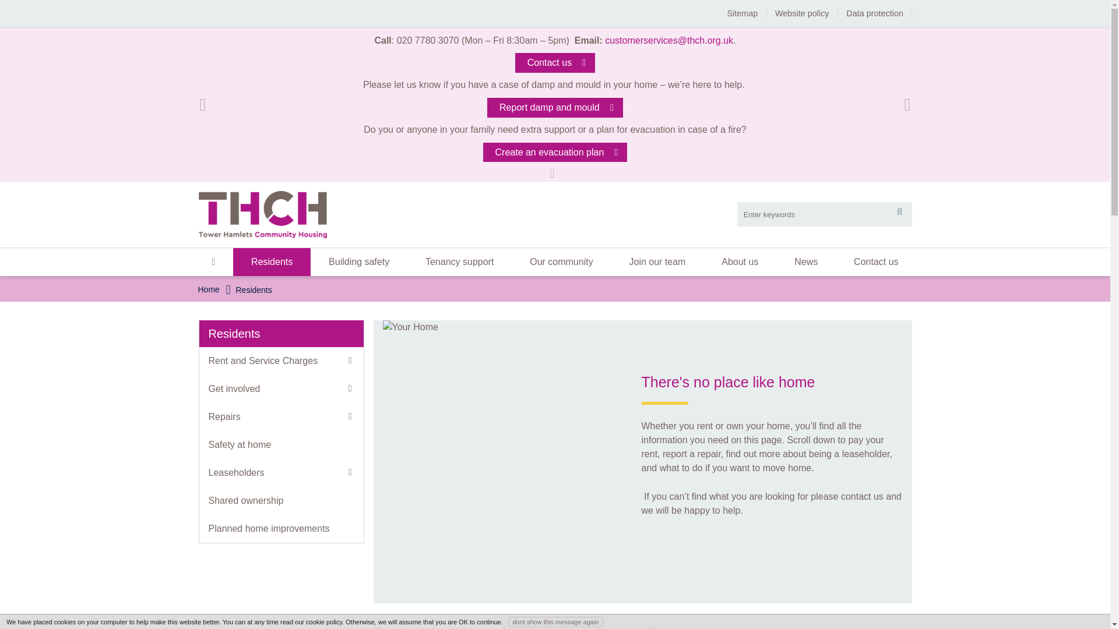 Image resolution: width=1119 pixels, height=629 pixels. What do you see at coordinates (802, 13) in the screenshot?
I see `Website policy` at bounding box center [802, 13].